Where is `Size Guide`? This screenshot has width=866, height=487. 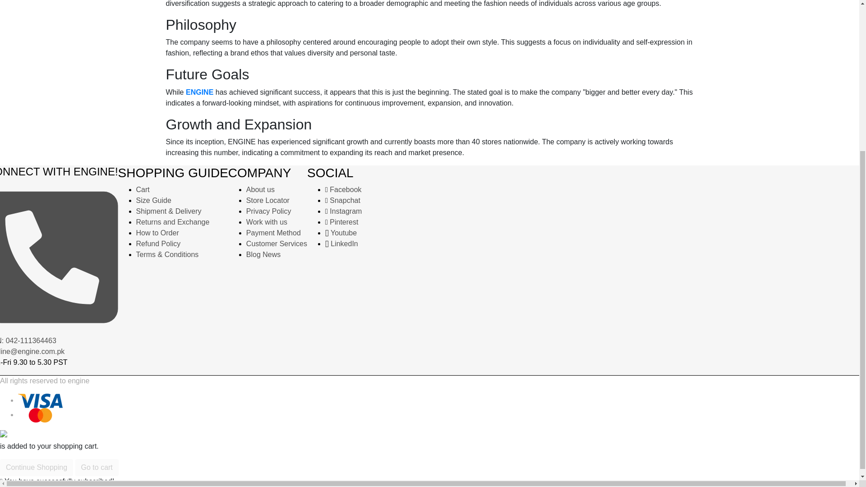 Size Guide is located at coordinates (153, 200).